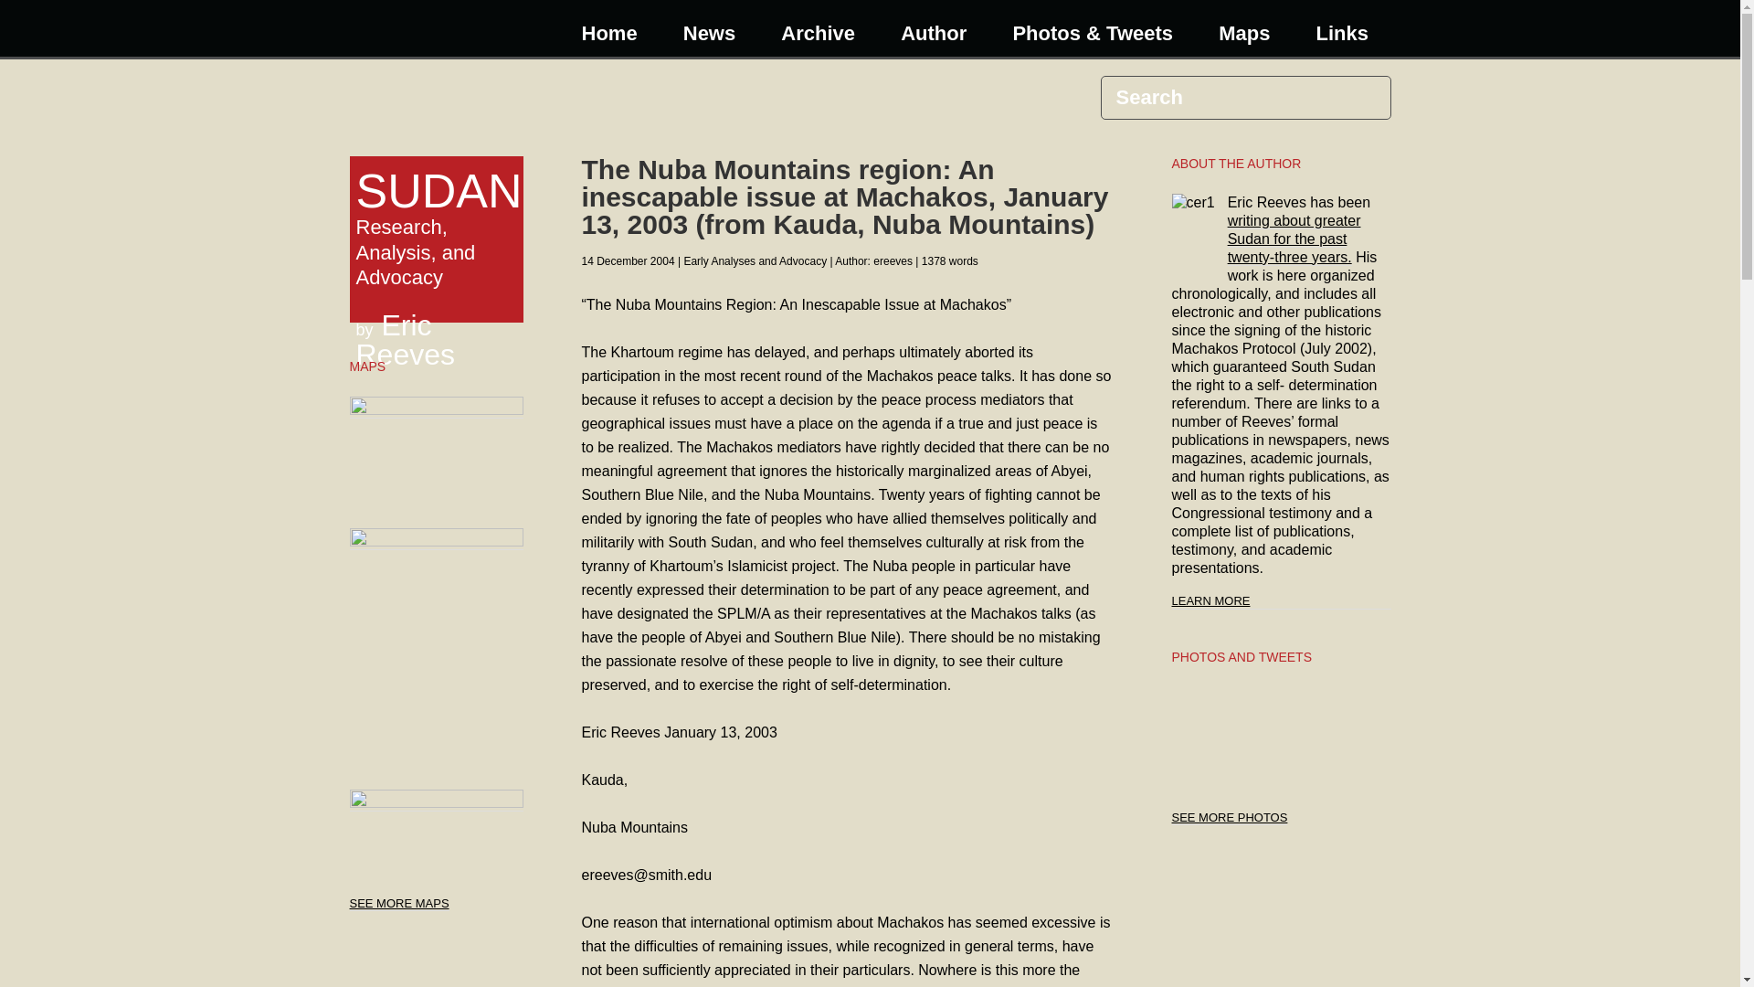 This screenshot has height=987, width=1754. Describe the element at coordinates (817, 33) in the screenshot. I see `Archive` at that location.